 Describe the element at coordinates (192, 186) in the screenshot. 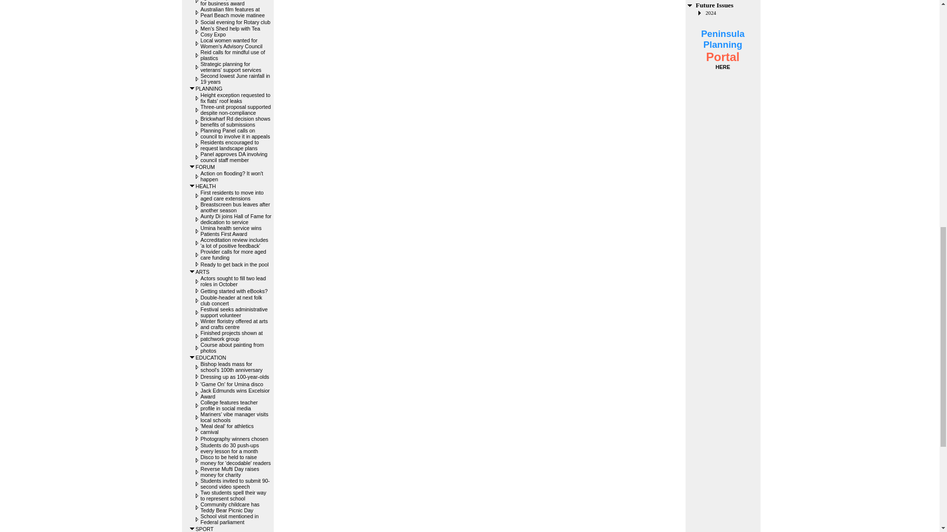

I see `Collapse  HEALTH ` at that location.